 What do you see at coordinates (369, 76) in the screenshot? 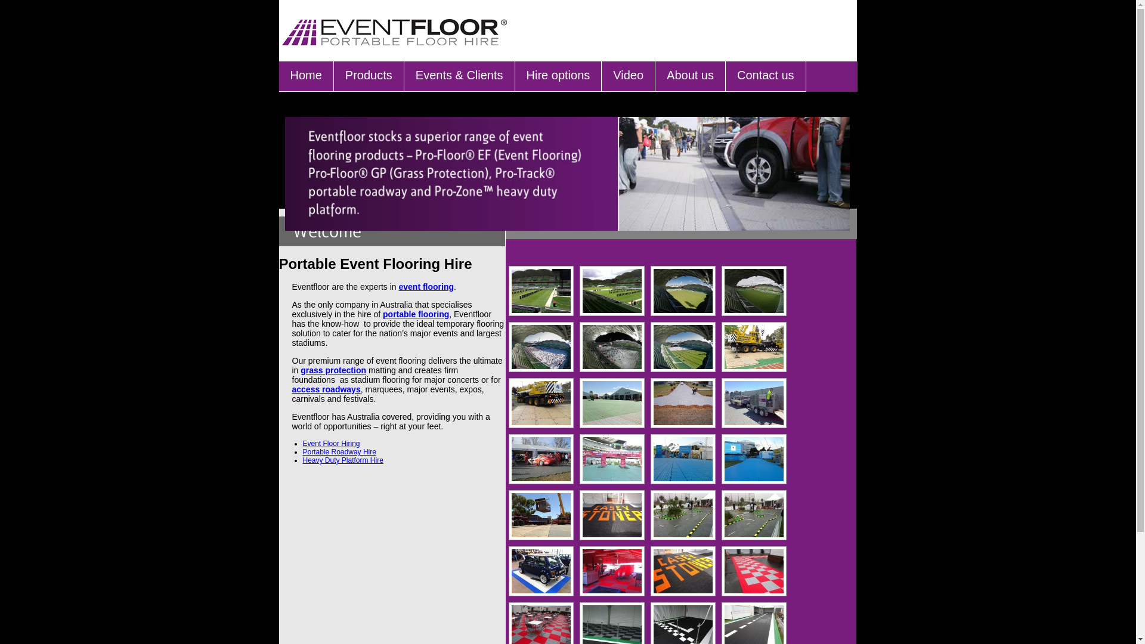
I see `Products` at bounding box center [369, 76].